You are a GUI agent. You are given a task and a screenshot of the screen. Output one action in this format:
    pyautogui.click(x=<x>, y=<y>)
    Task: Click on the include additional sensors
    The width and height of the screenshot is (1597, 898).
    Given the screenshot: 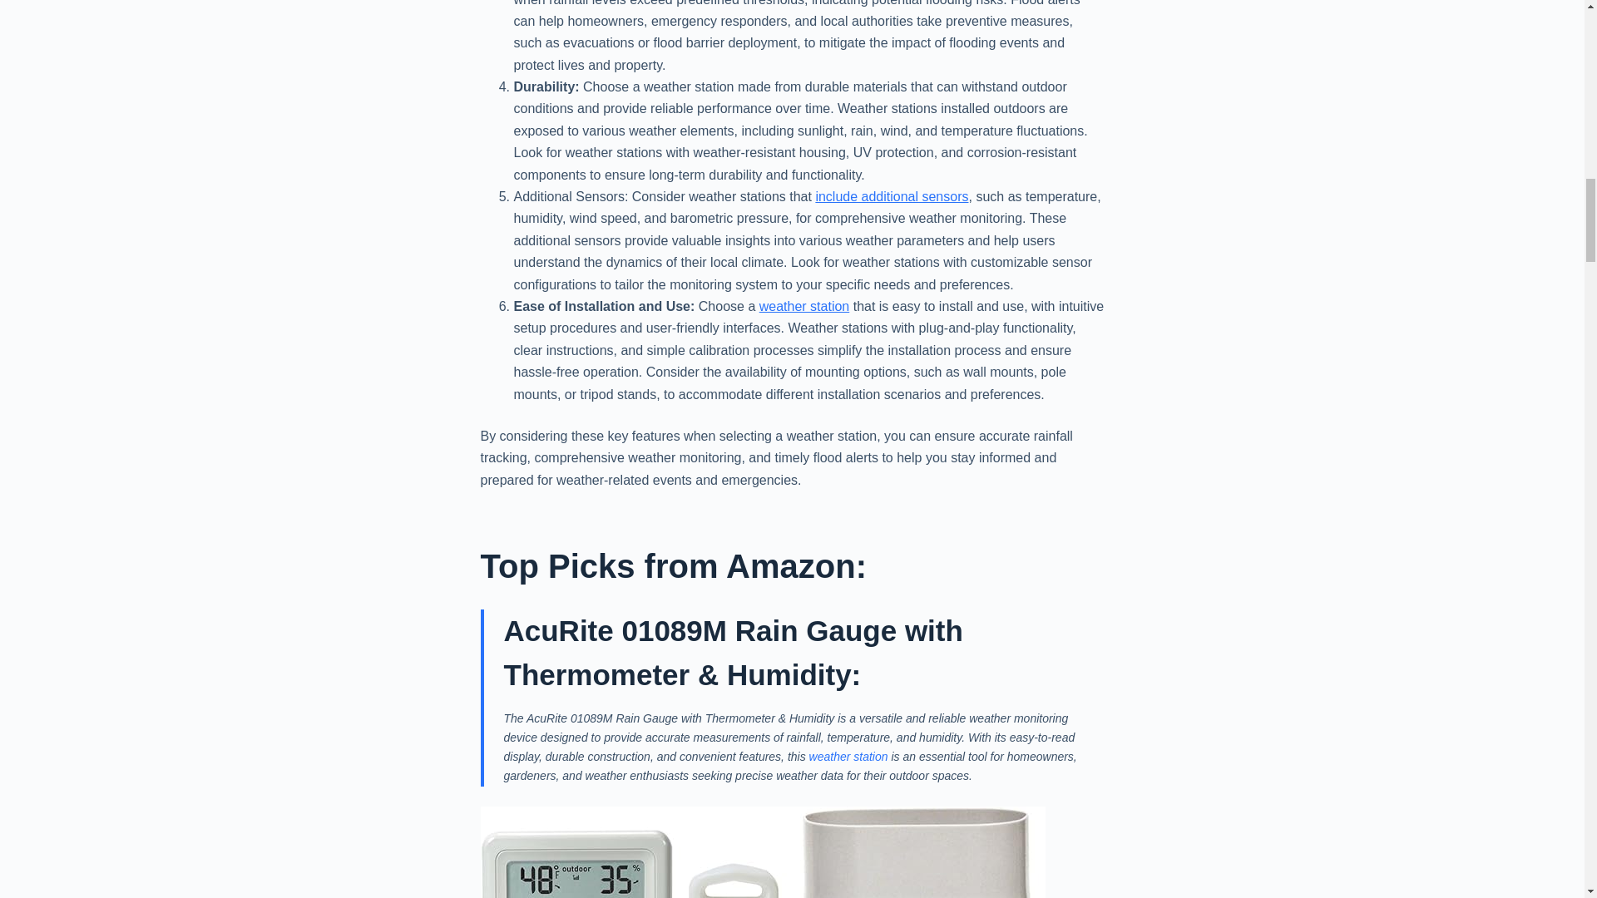 What is the action you would take?
    pyautogui.click(x=891, y=196)
    